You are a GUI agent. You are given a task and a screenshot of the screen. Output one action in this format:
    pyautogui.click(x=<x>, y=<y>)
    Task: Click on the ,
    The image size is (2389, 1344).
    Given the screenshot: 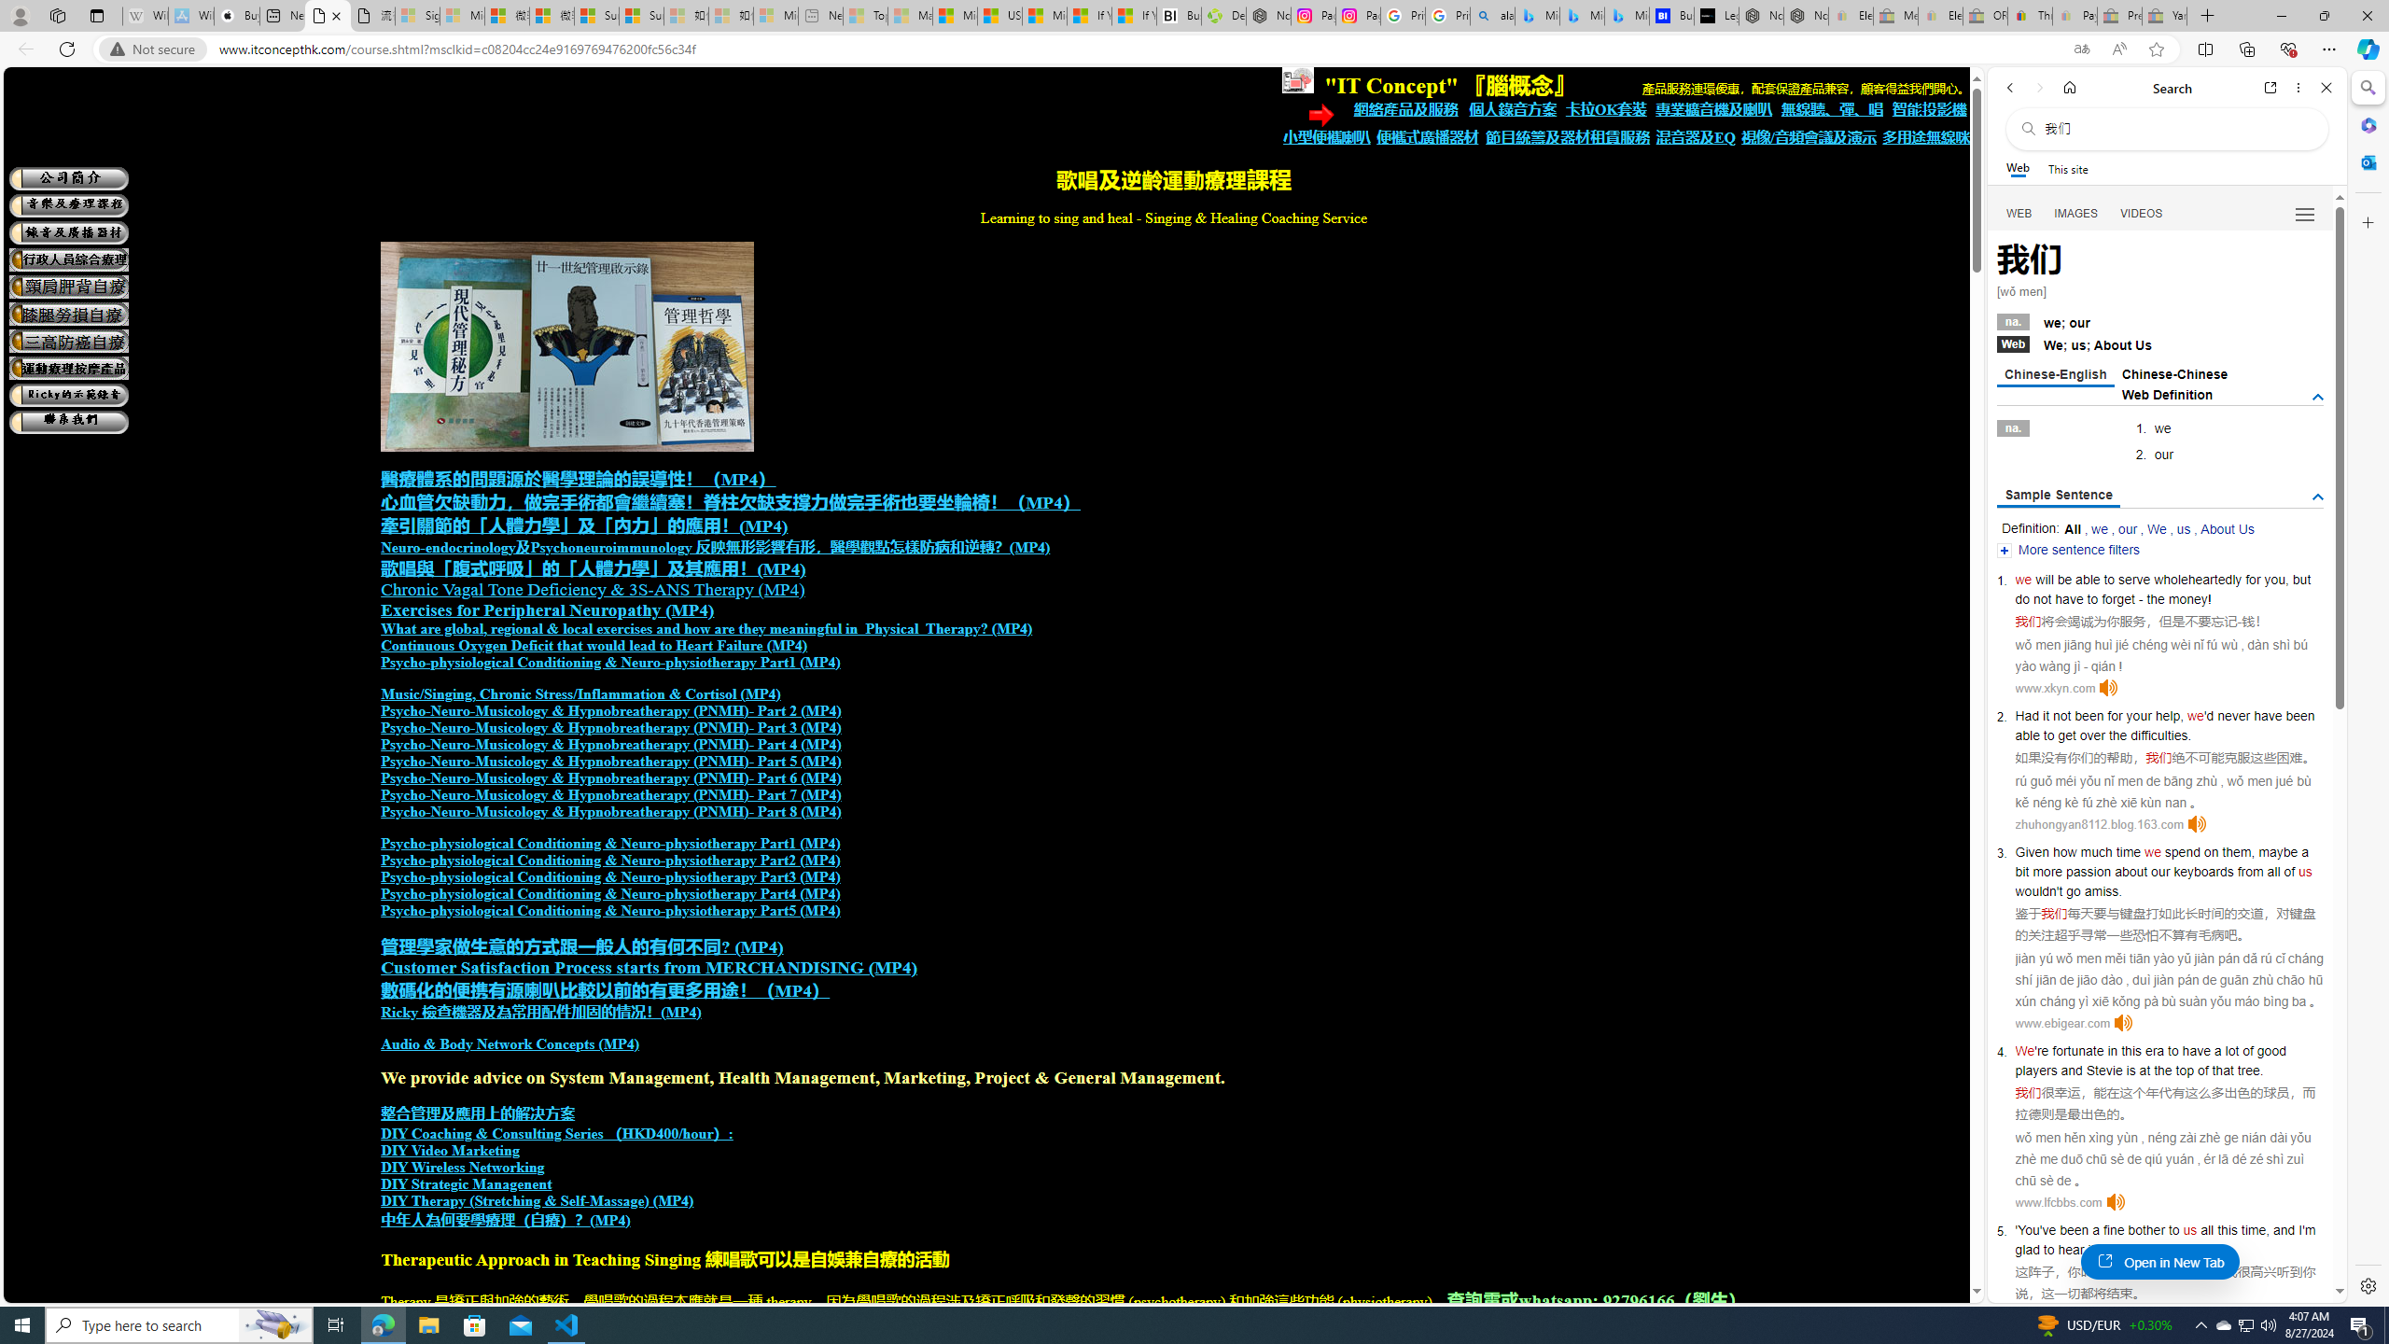 What is the action you would take?
    pyautogui.click(x=2267, y=1230)
    